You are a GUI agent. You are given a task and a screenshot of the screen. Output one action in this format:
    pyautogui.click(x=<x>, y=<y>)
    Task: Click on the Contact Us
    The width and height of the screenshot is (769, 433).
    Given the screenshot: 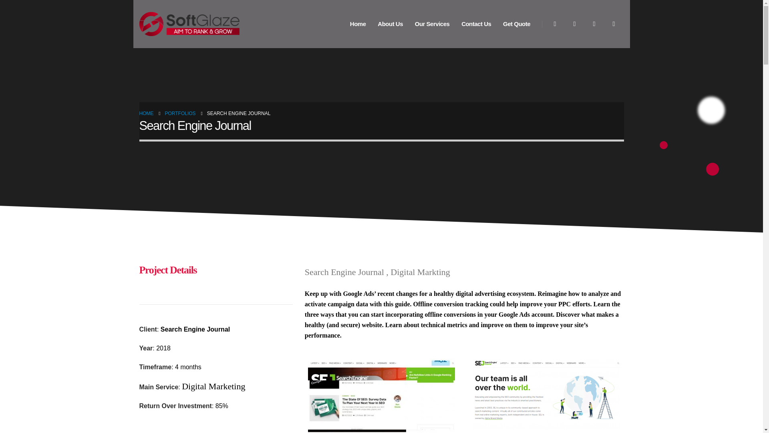 What is the action you would take?
    pyautogui.click(x=476, y=24)
    